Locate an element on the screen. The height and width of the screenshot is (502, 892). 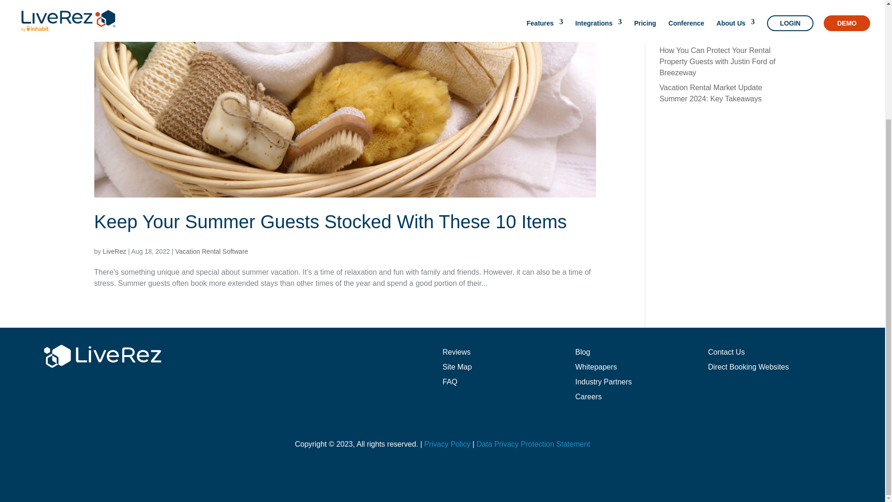
Whitepapers is located at coordinates (596, 367).